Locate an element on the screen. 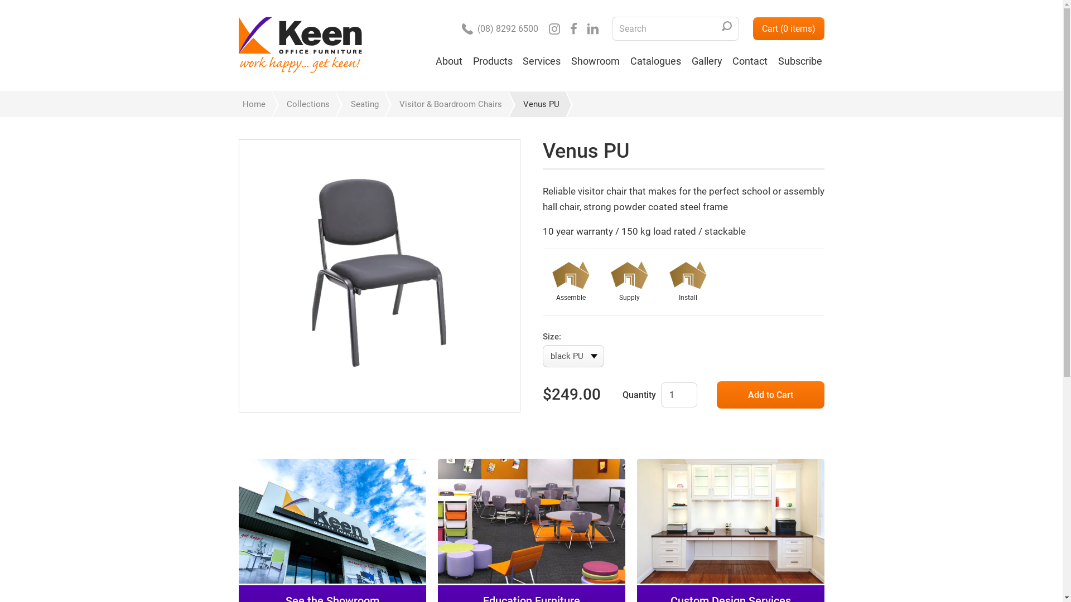 The height and width of the screenshot is (602, 1071). Assemble is located at coordinates (570, 283).